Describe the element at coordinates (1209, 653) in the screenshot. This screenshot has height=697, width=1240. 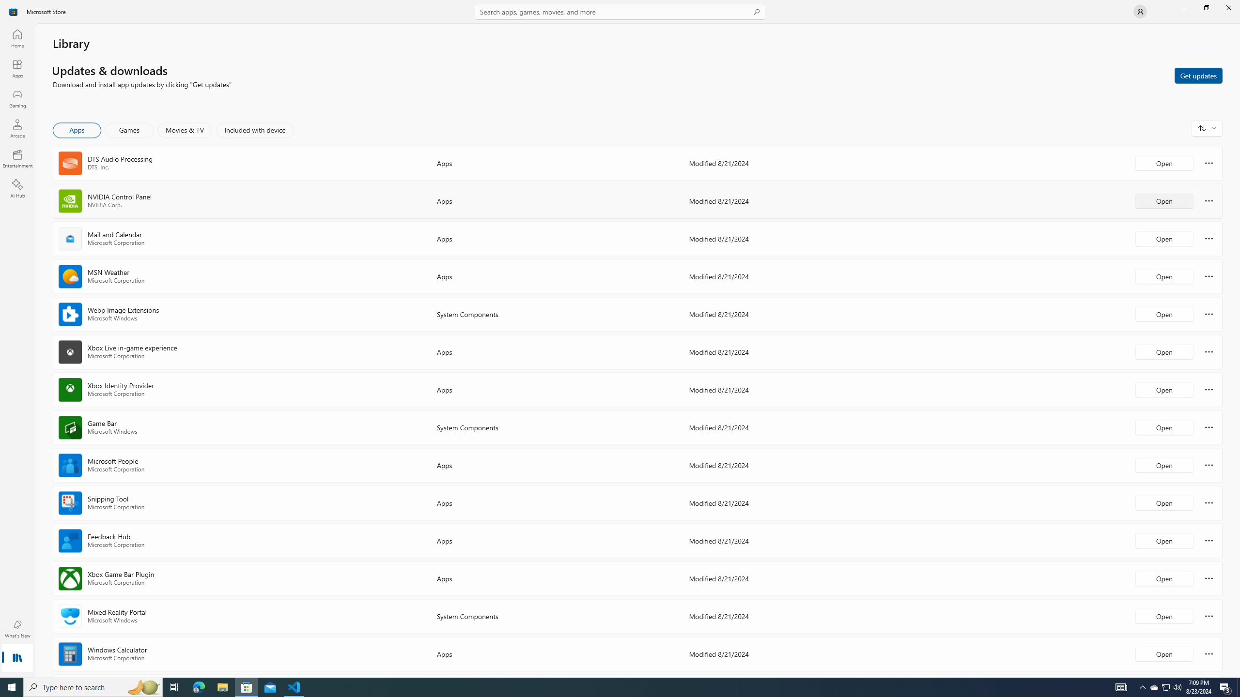
I see `More options` at that location.